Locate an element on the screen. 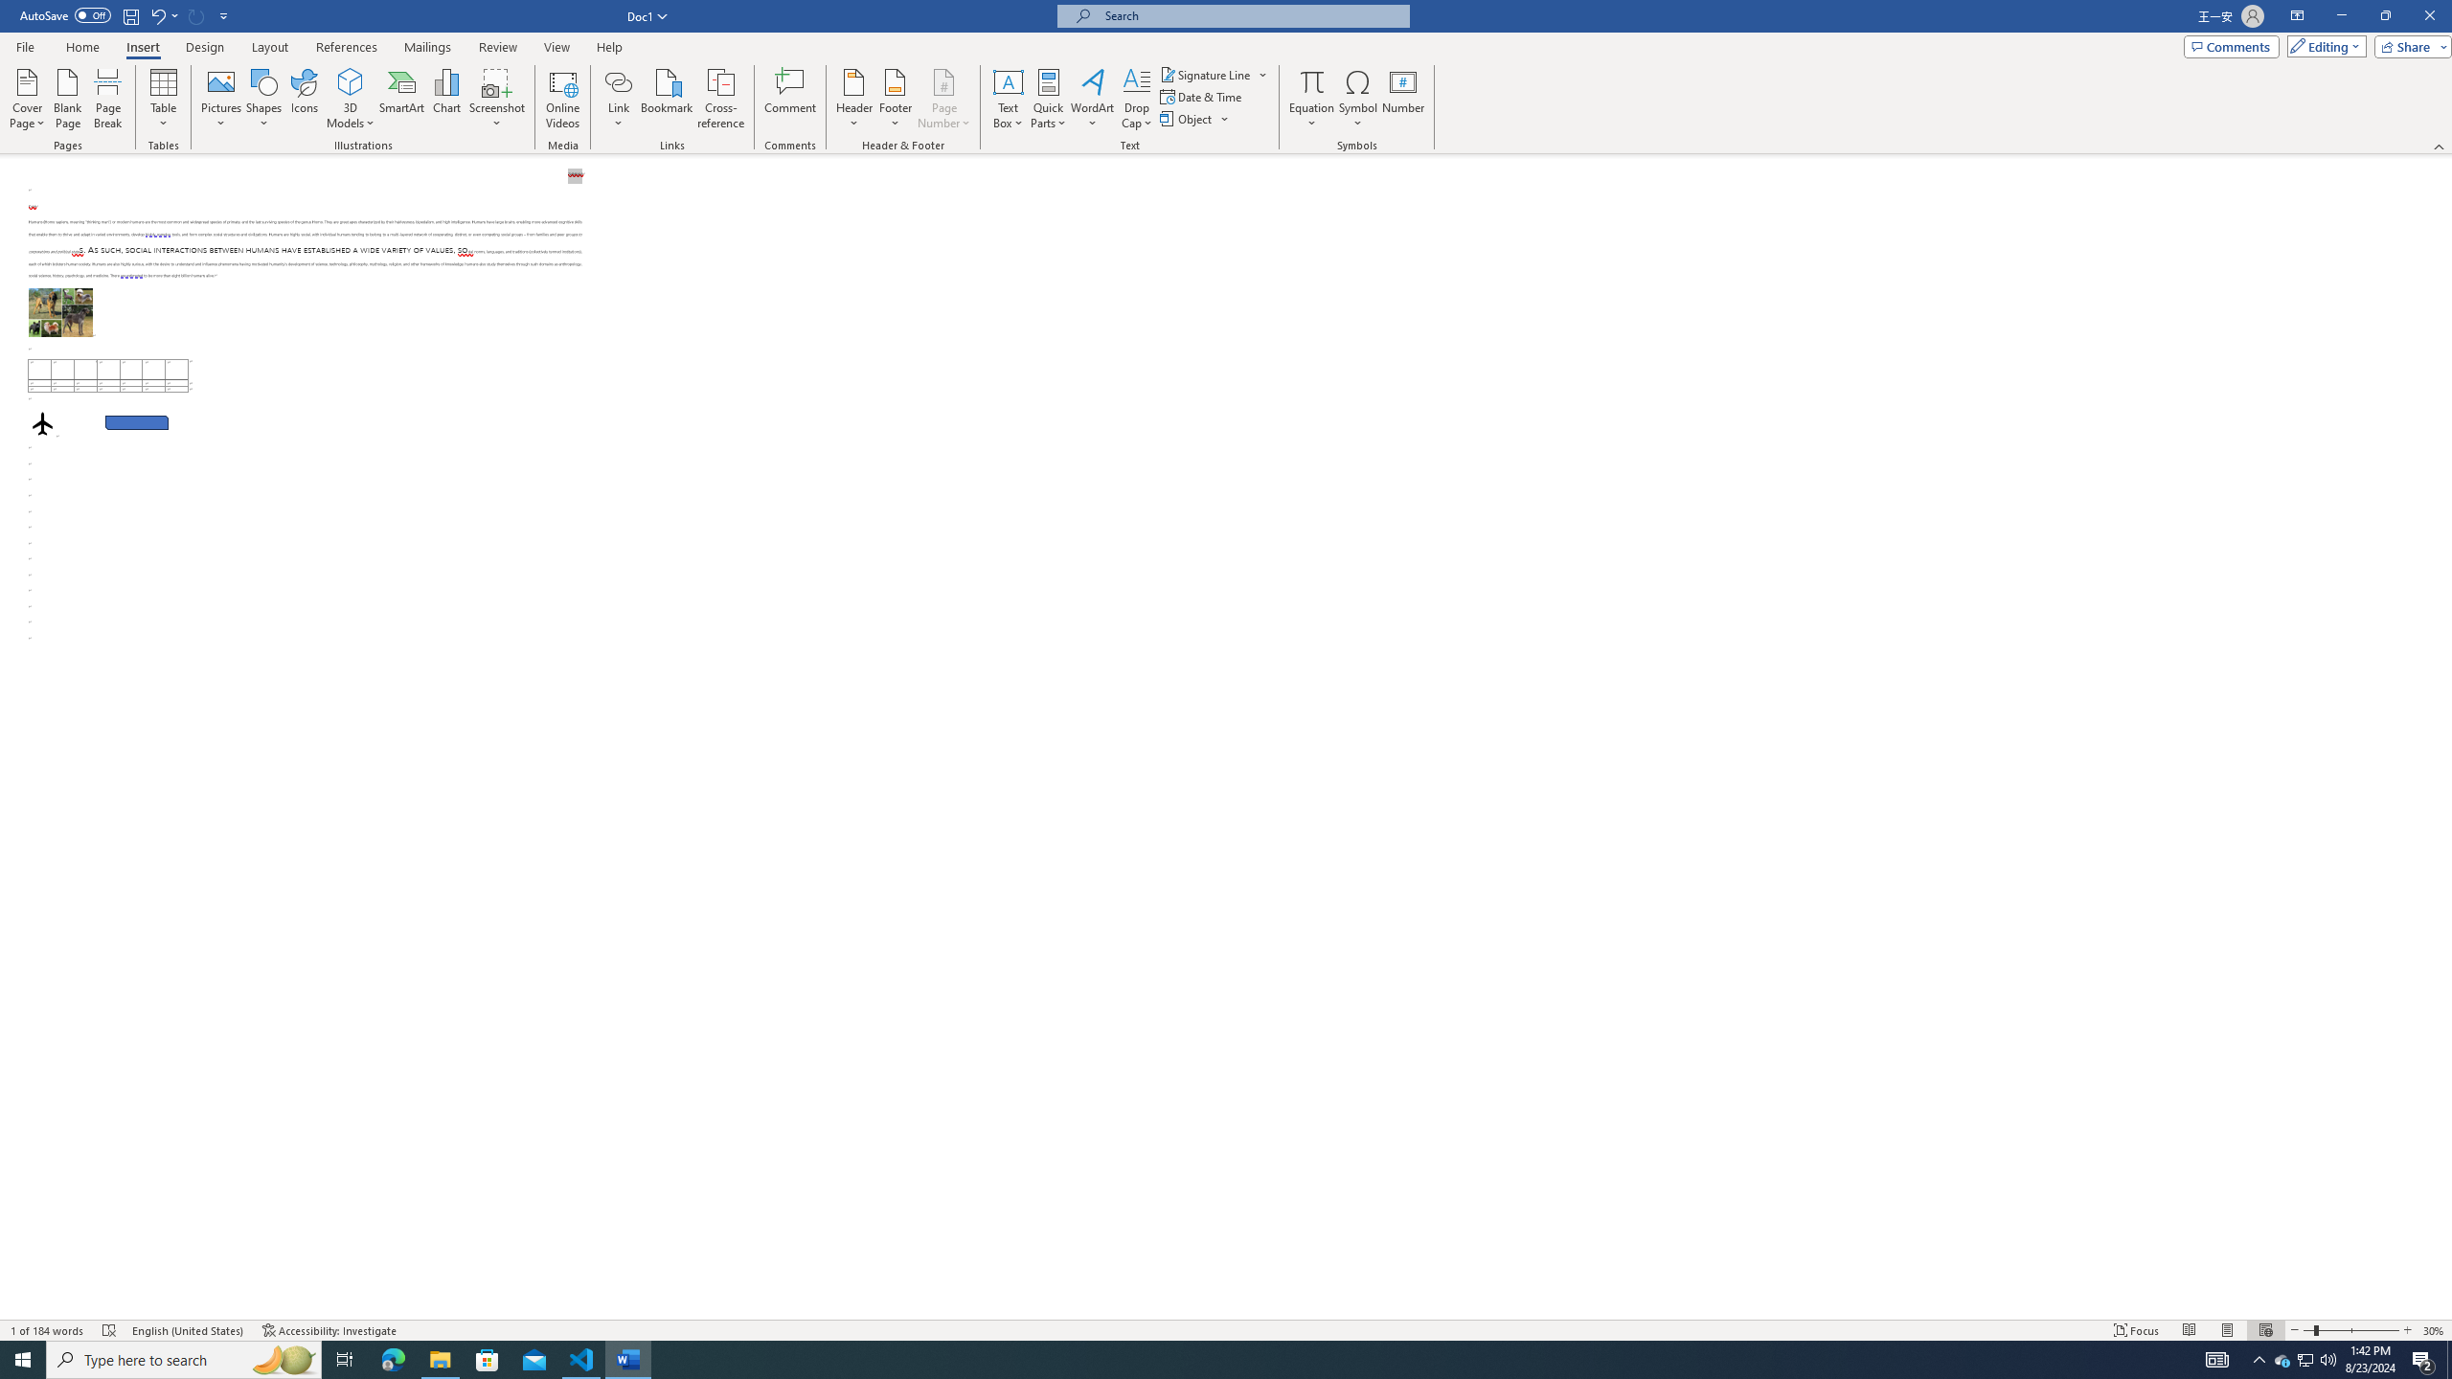  Bookmark... is located at coordinates (669, 99).